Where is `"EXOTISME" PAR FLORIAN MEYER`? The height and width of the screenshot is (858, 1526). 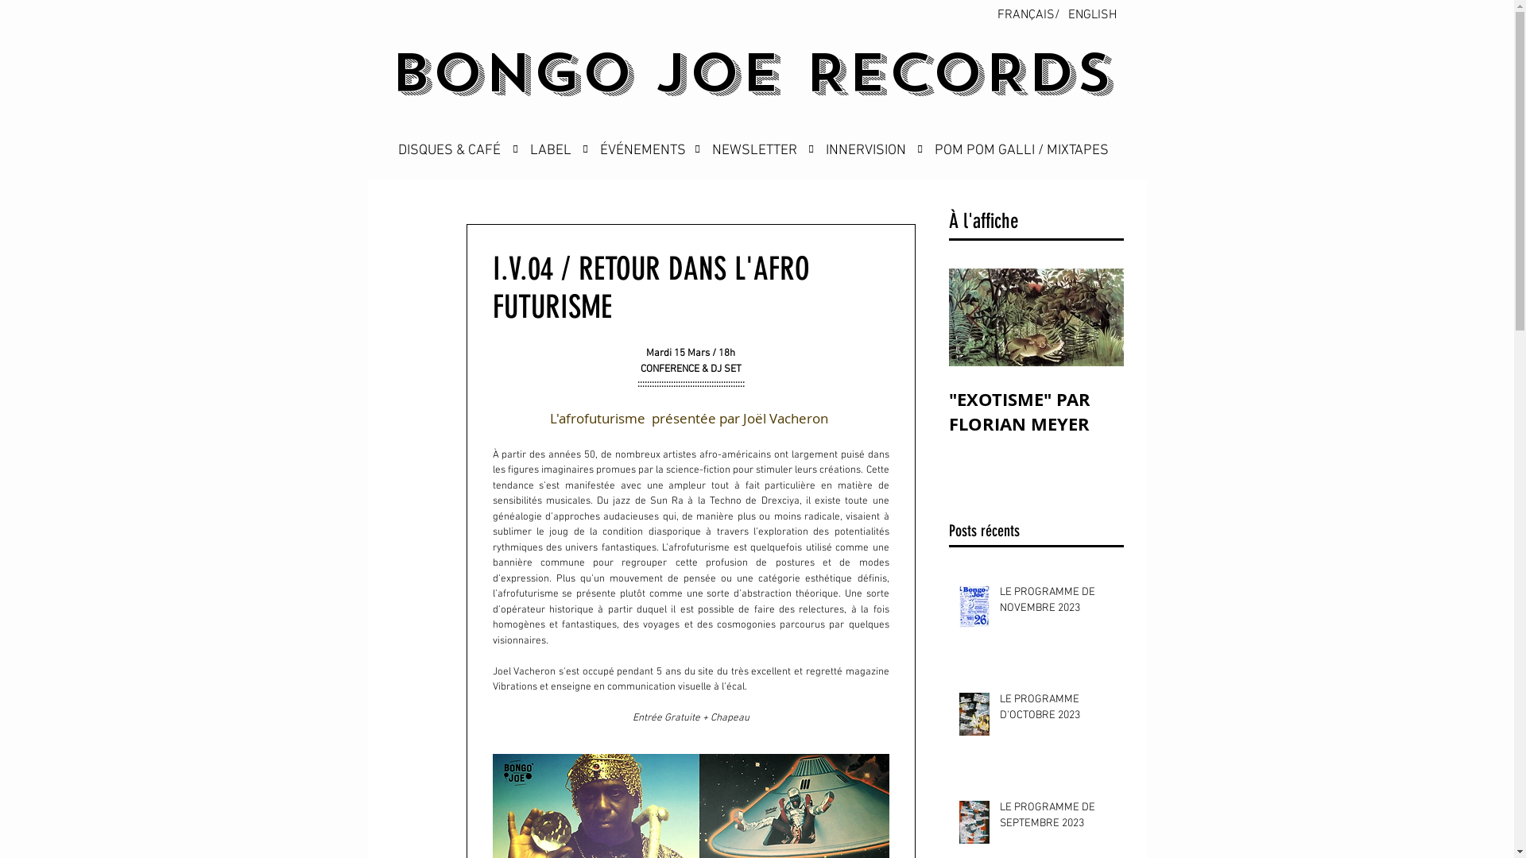 "EXOTISME" PAR FLORIAN MEYER is located at coordinates (1036, 412).